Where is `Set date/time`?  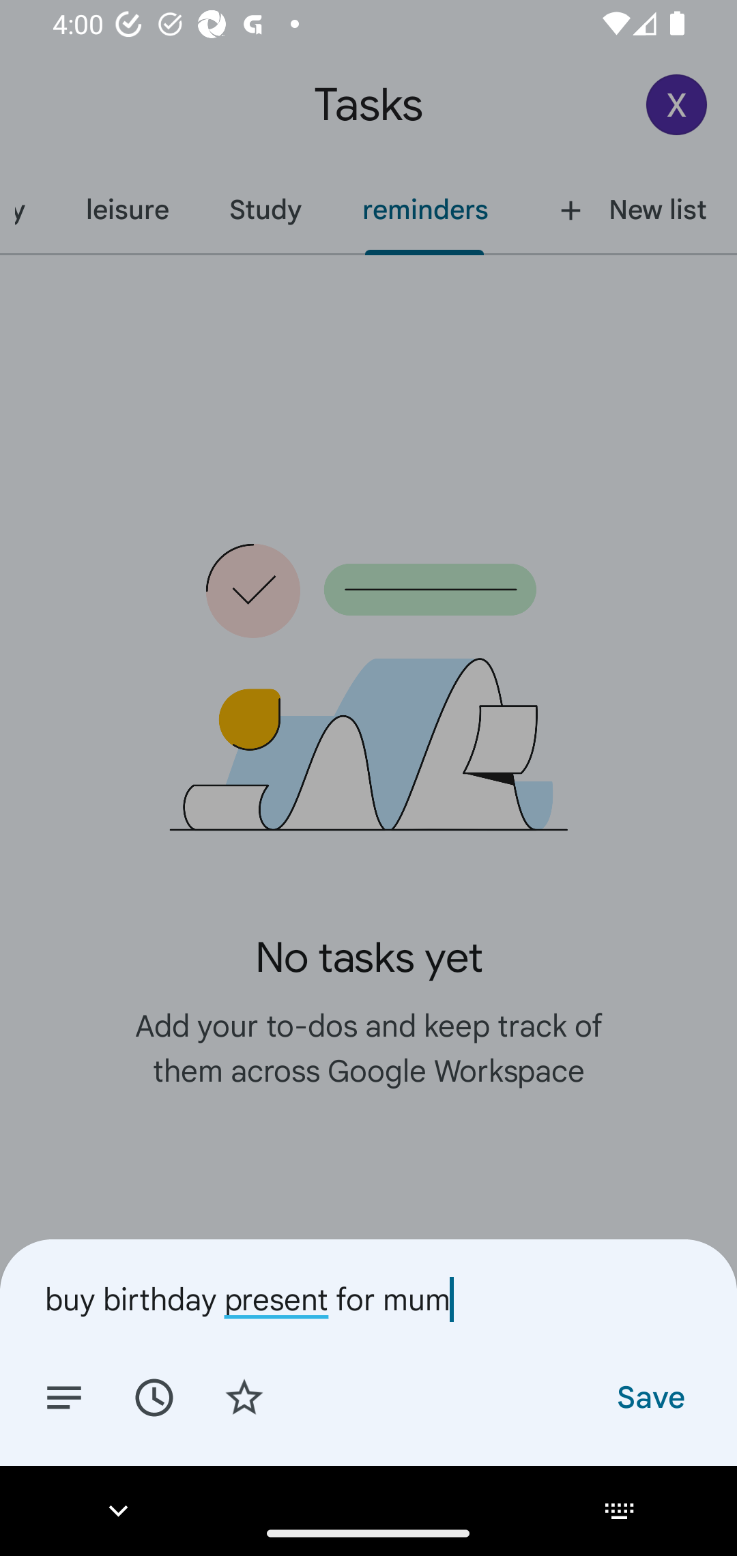 Set date/time is located at coordinates (154, 1396).